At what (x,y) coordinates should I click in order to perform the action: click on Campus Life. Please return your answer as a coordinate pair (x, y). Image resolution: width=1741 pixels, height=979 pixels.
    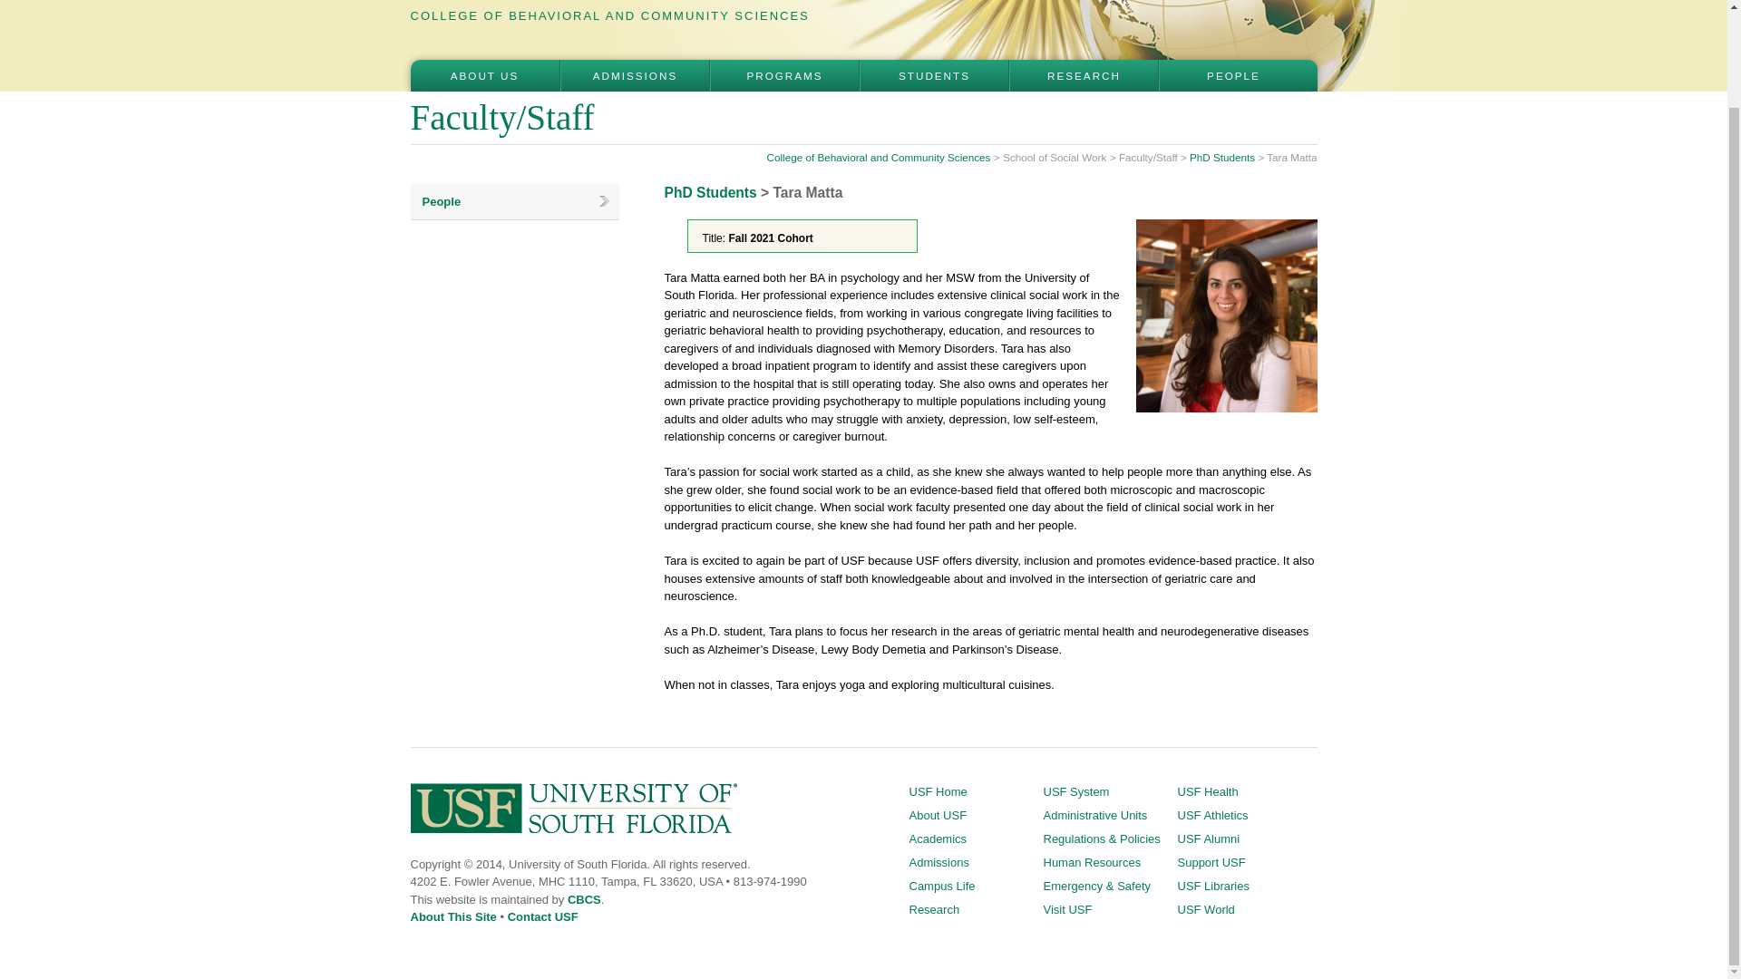
    Looking at the image, I should click on (941, 885).